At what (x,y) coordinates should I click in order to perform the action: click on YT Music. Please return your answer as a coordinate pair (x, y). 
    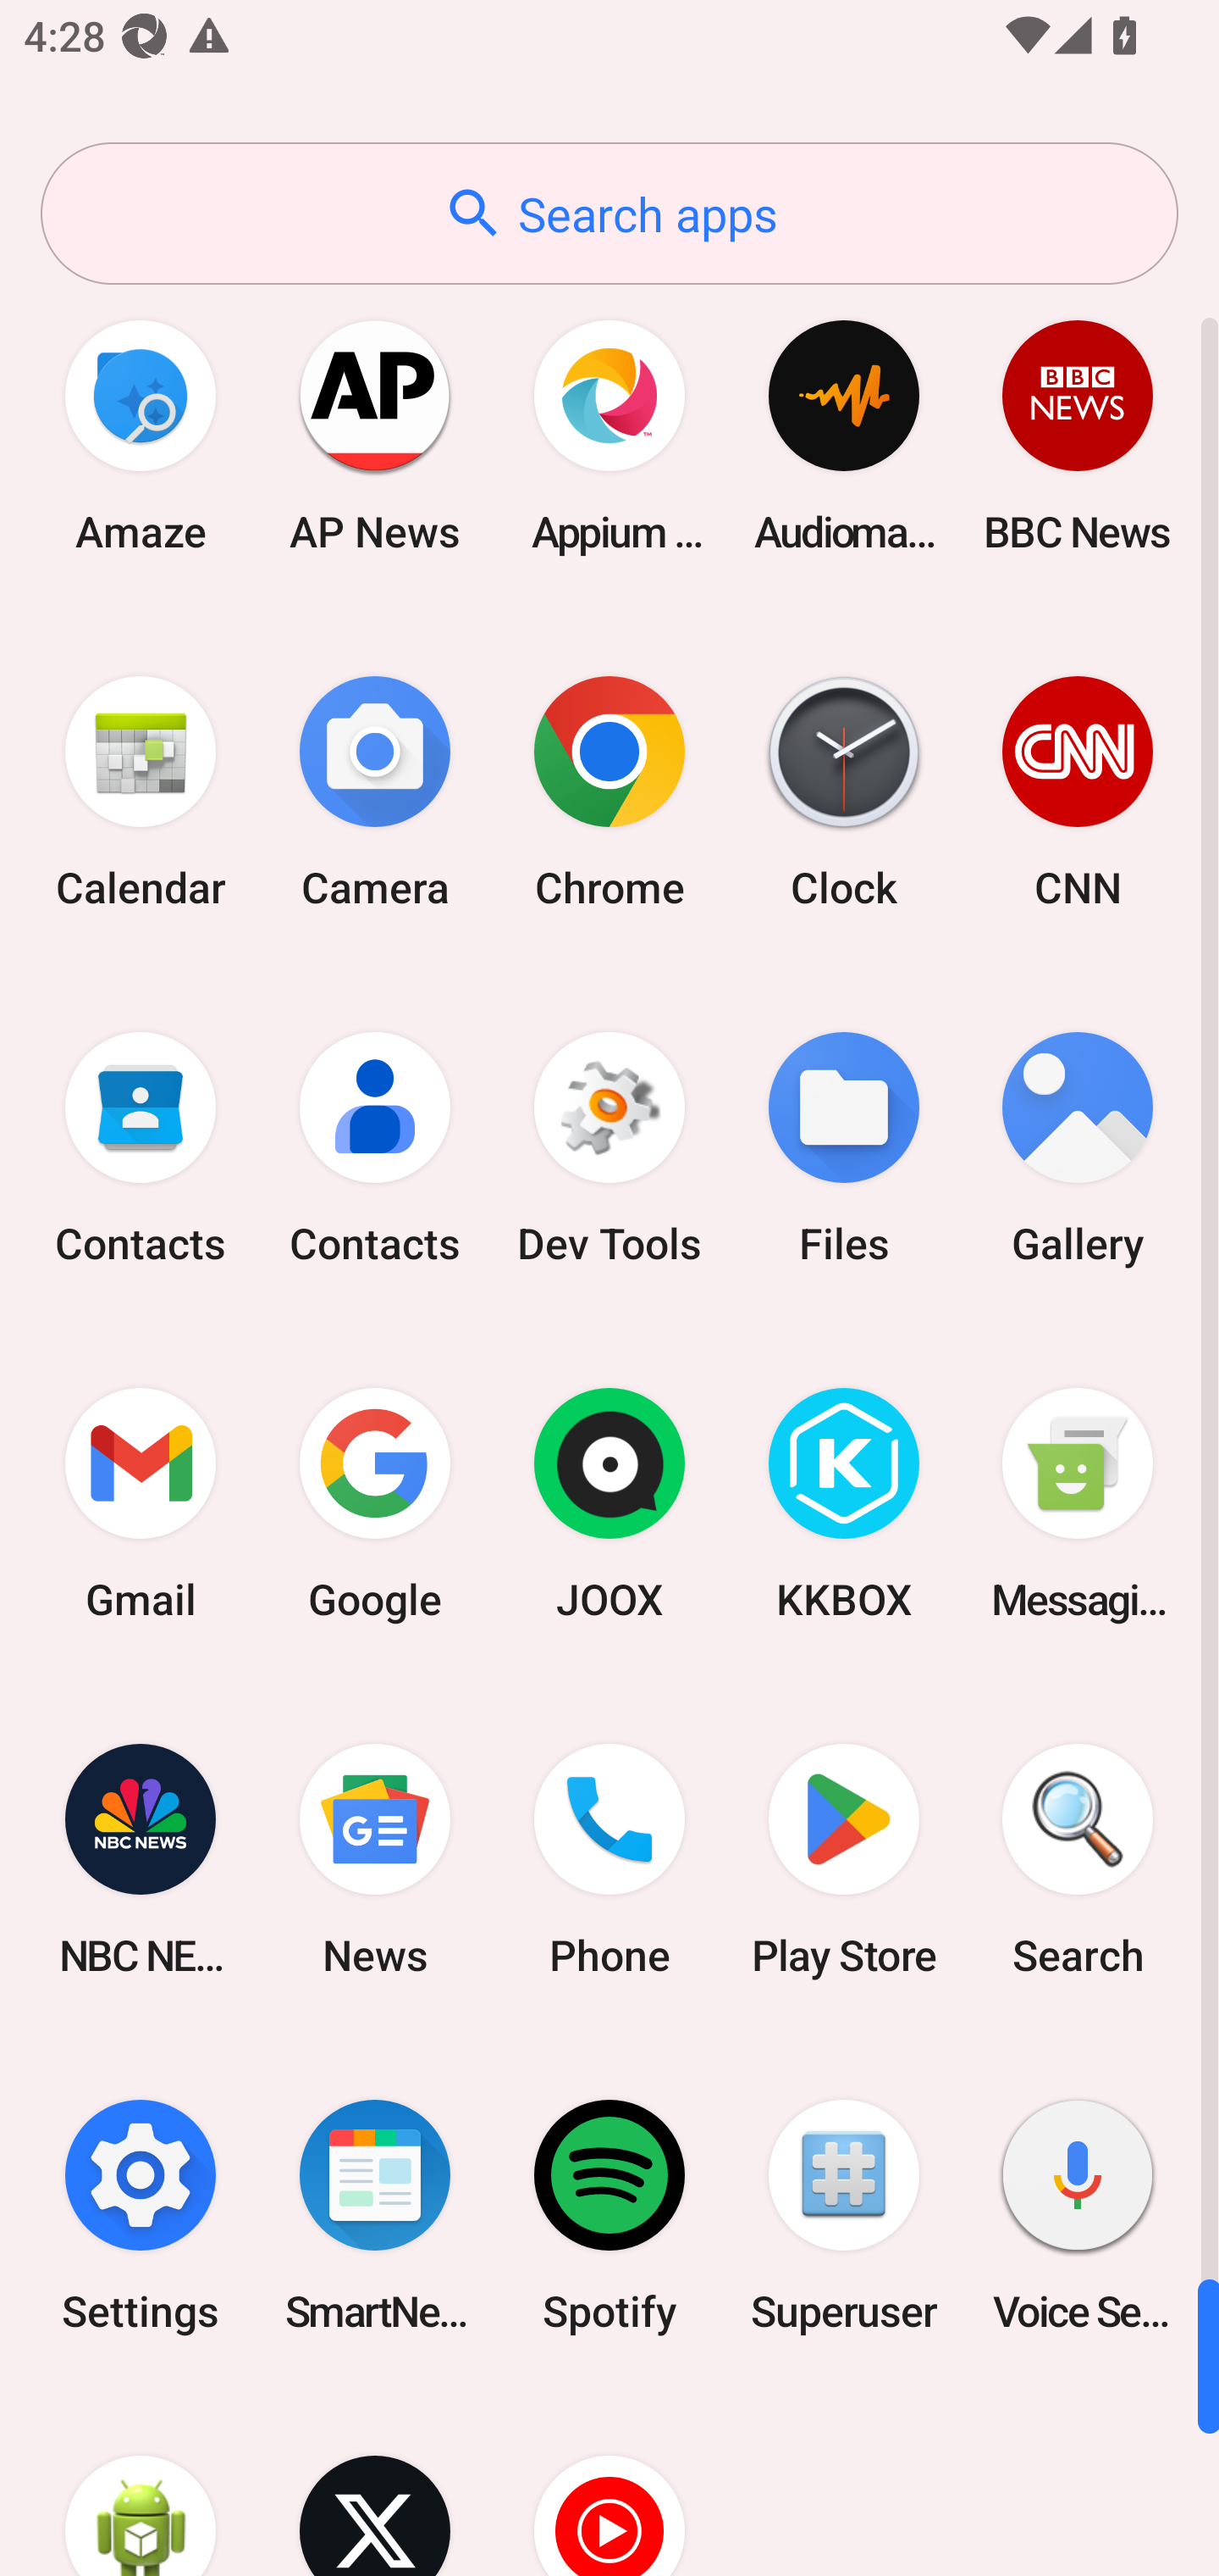
    Looking at the image, I should click on (609, 2484).